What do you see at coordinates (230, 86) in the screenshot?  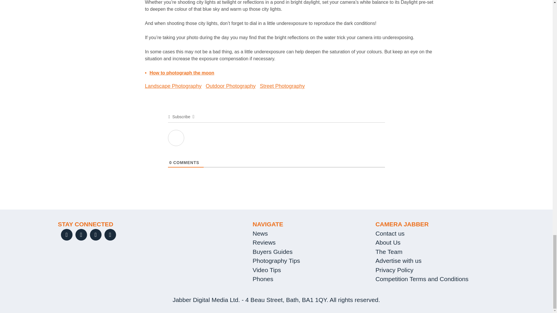 I see `Outdoor Photography` at bounding box center [230, 86].